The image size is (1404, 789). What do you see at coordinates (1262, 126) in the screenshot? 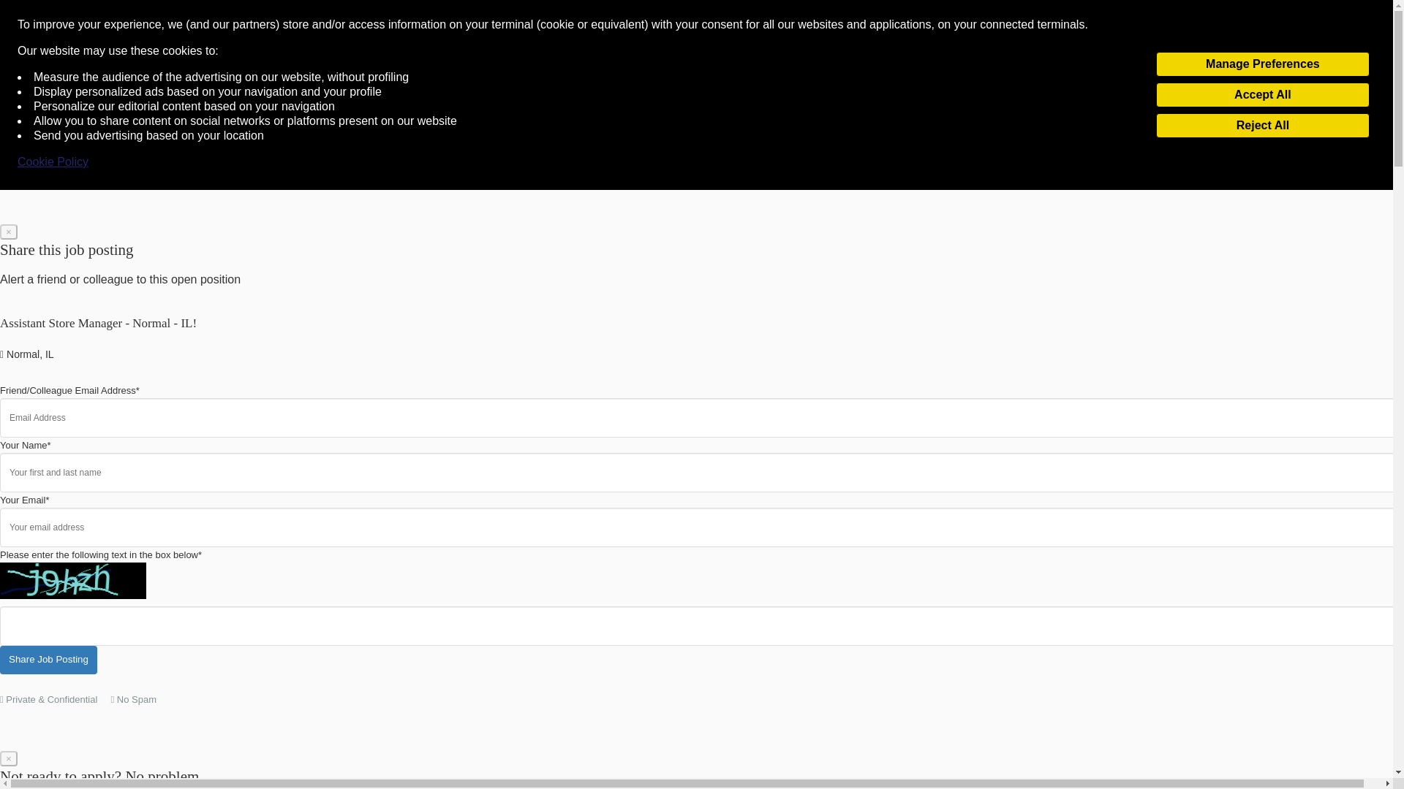
I see `Reject All` at bounding box center [1262, 126].